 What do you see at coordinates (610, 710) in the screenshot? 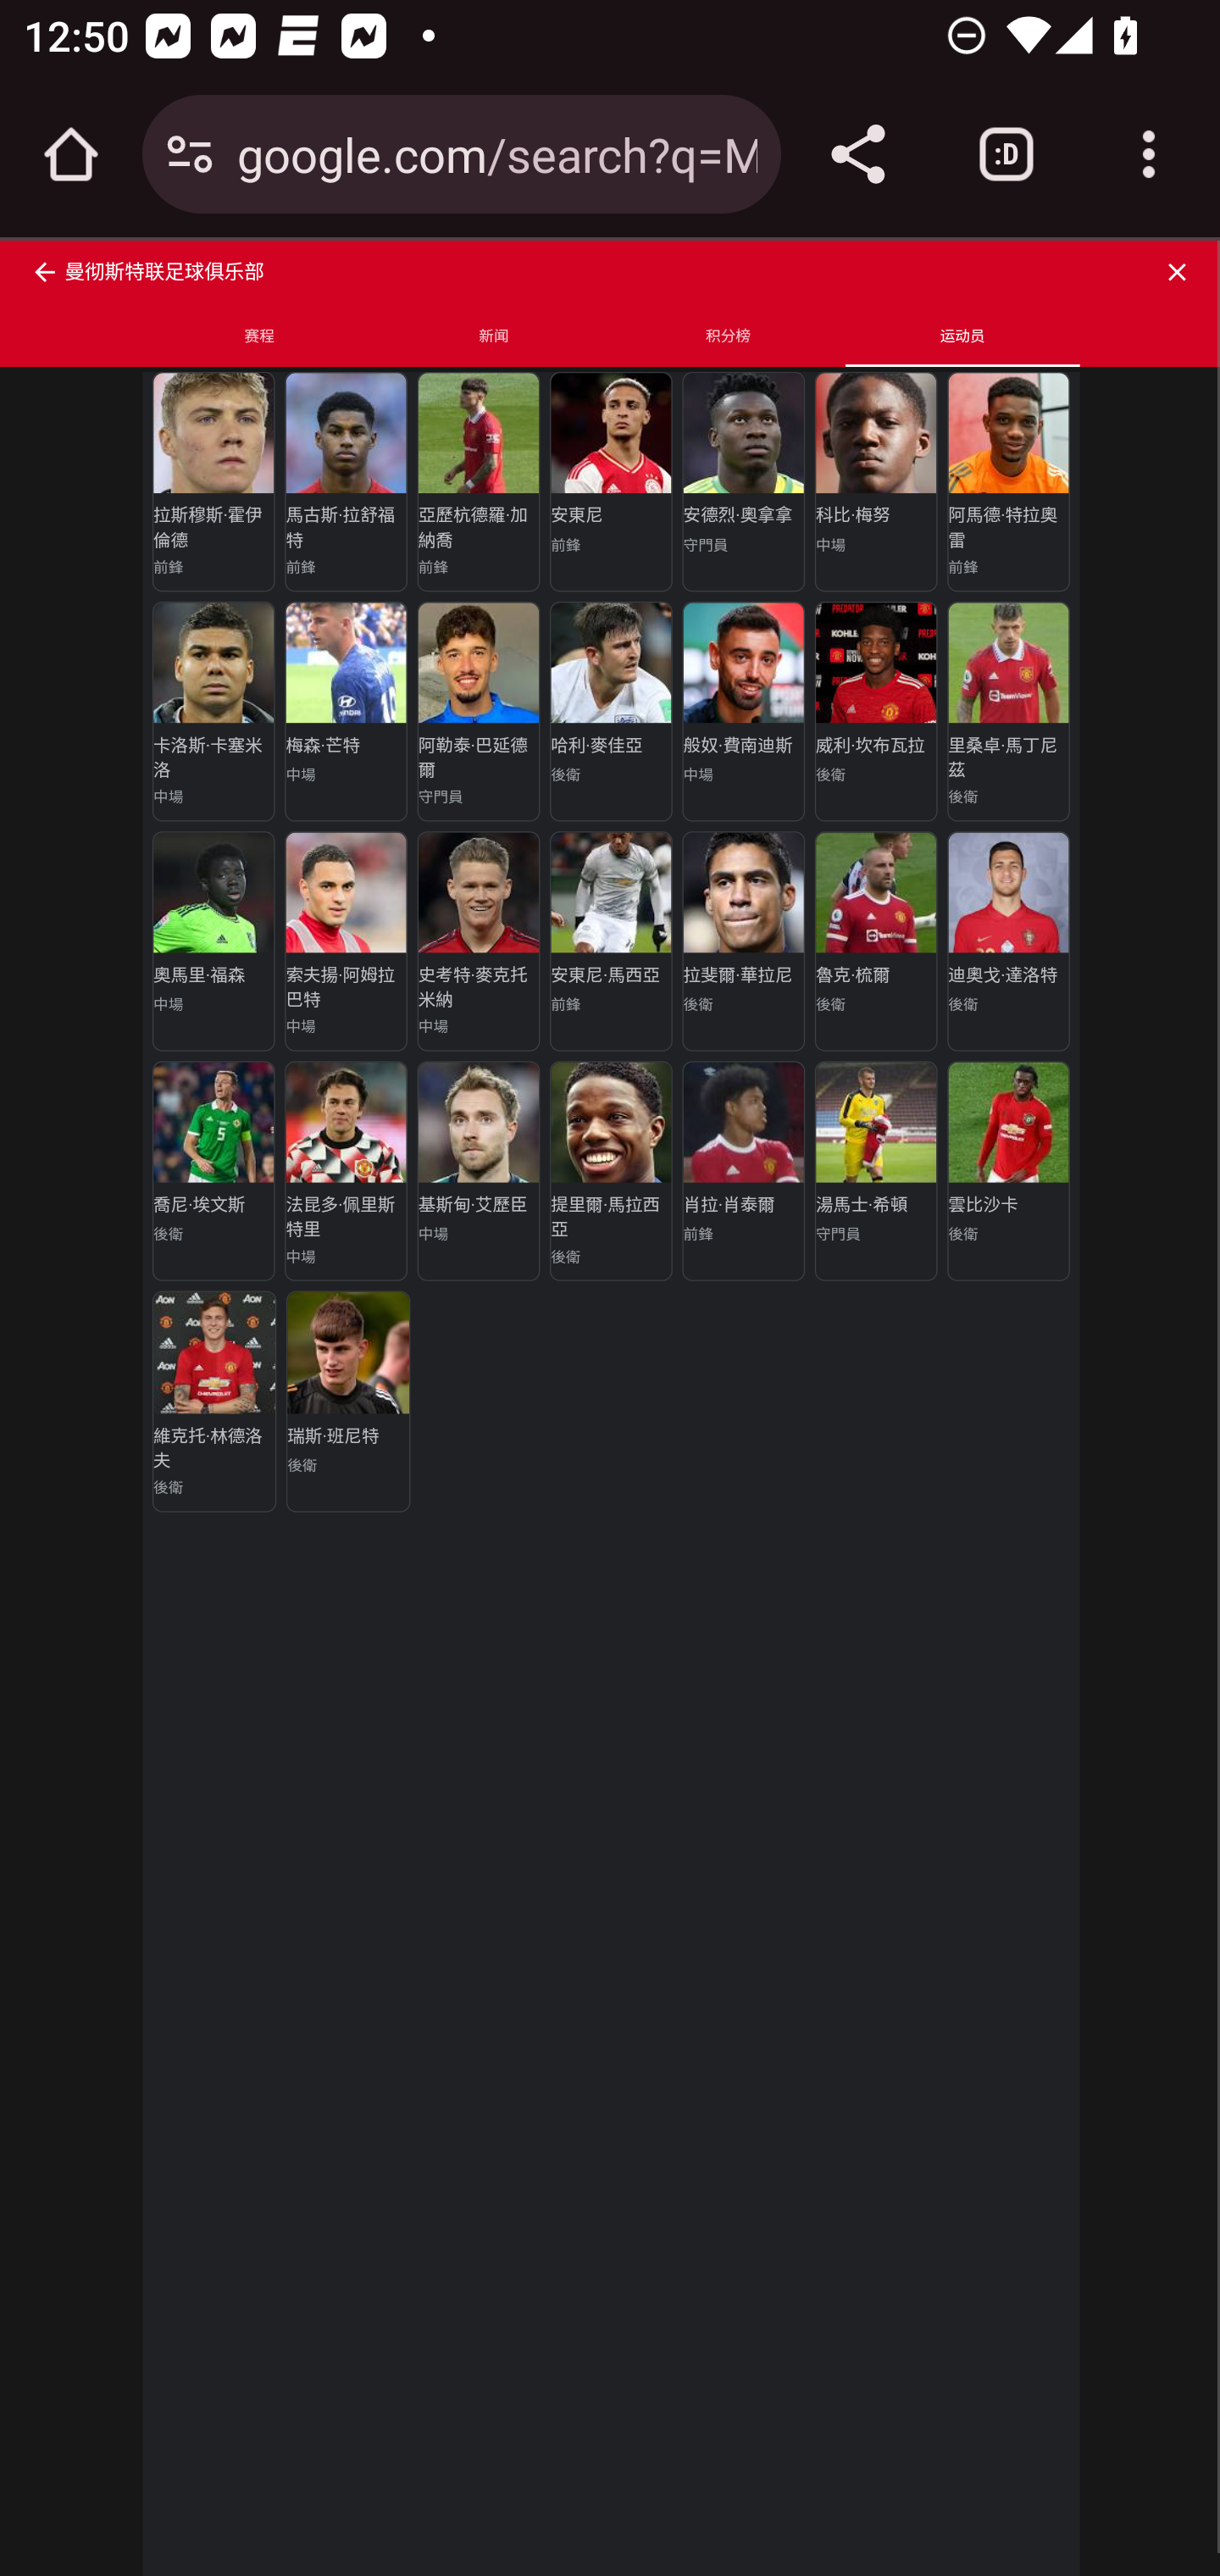
I see `哈利·麥佳亞 後衛 哈利·麥佳亞 後衛` at bounding box center [610, 710].